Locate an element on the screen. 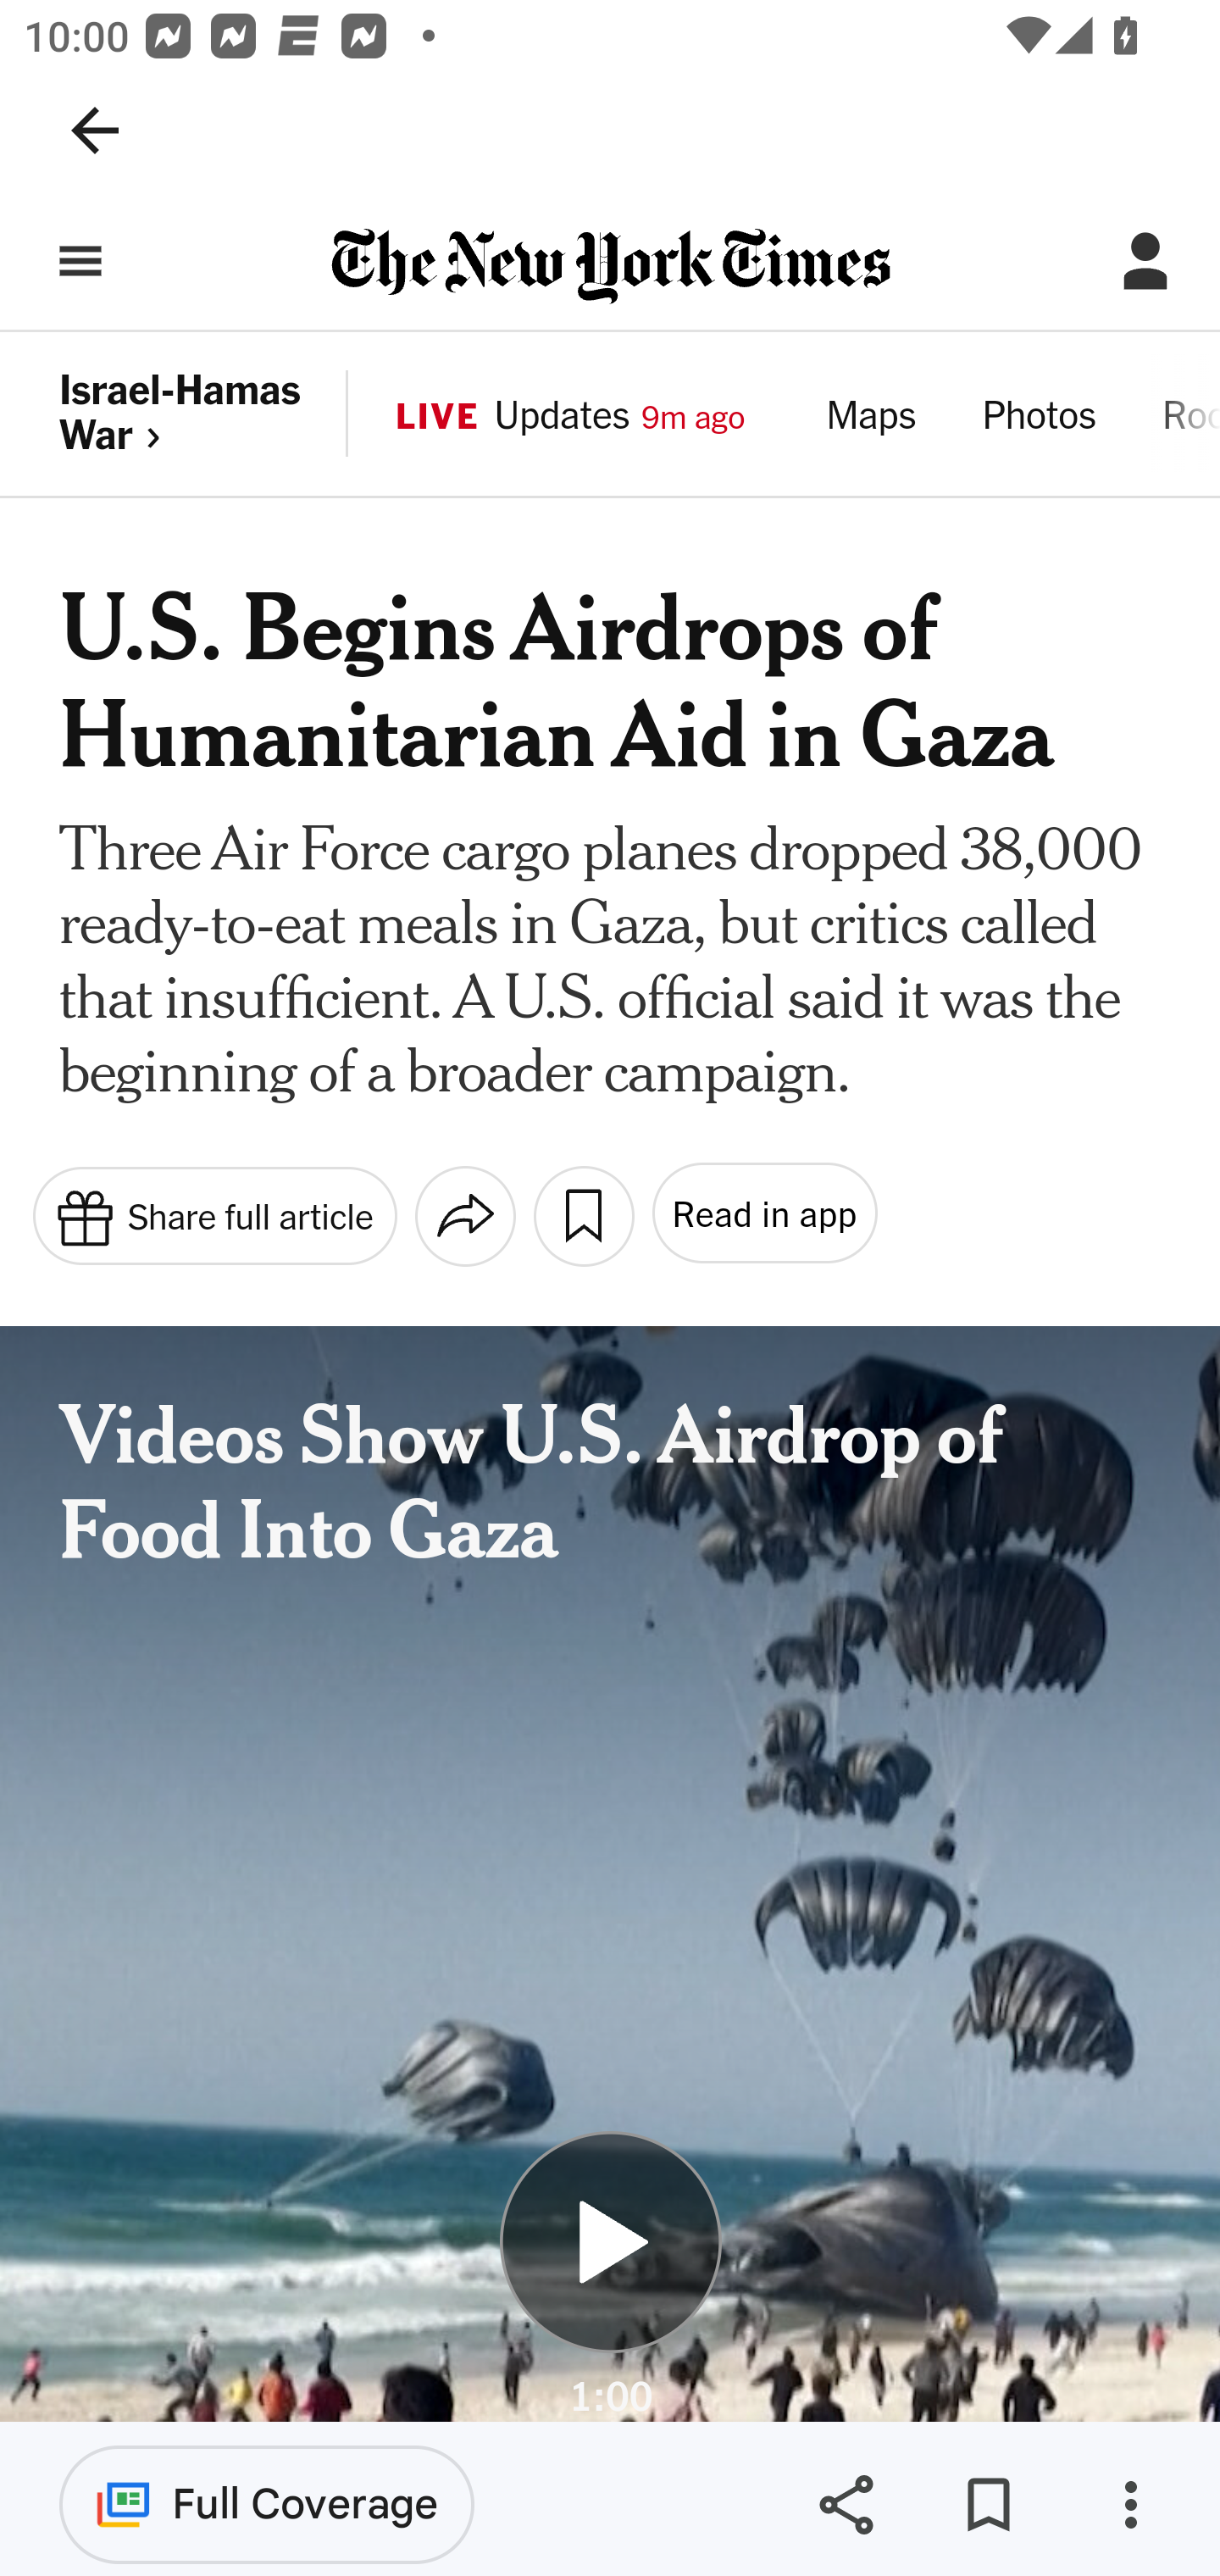 The width and height of the screenshot is (1220, 2576). Share full article is located at coordinates (213, 1214).